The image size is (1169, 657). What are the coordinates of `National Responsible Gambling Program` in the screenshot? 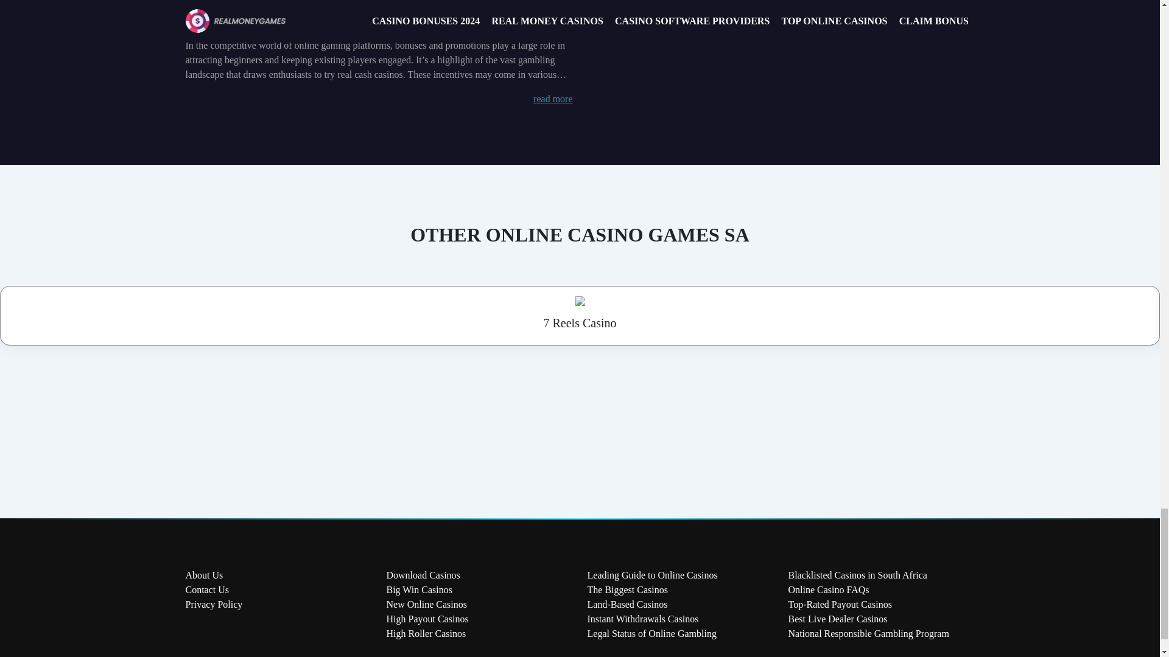 It's located at (868, 633).